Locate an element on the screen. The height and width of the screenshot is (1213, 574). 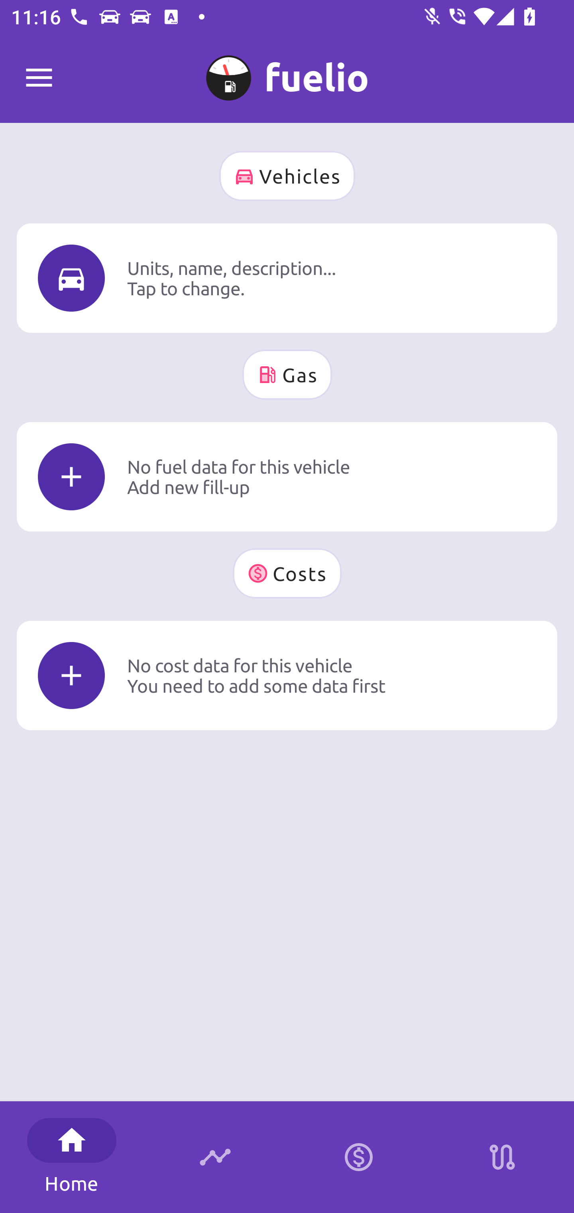
Icon is located at coordinates (71, 279).